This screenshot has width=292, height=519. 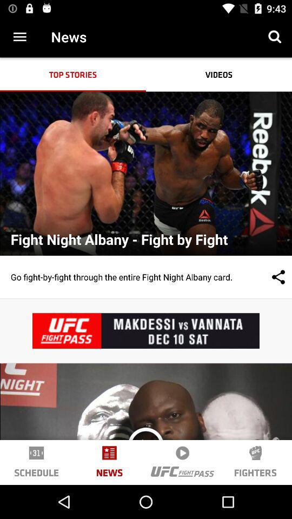 I want to click on opens an advertisement, so click(x=146, y=331).